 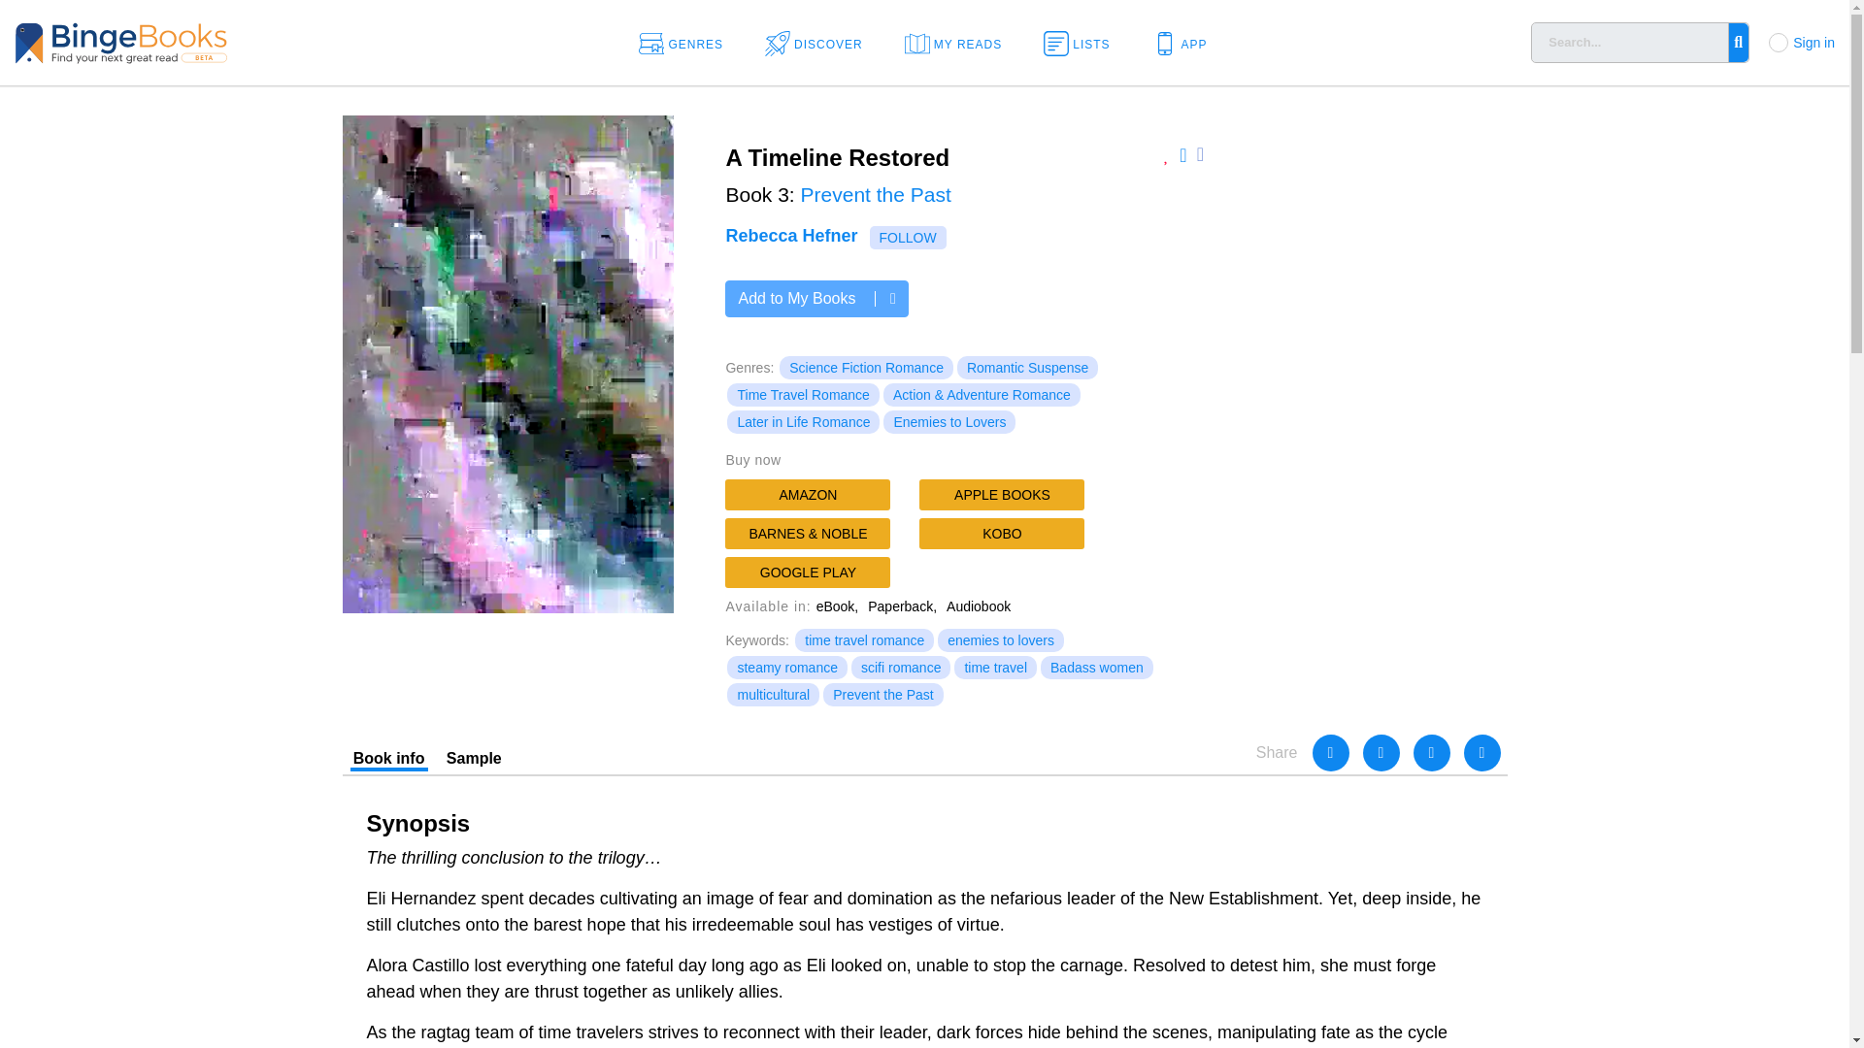 I want to click on MY READS, so click(x=959, y=43).